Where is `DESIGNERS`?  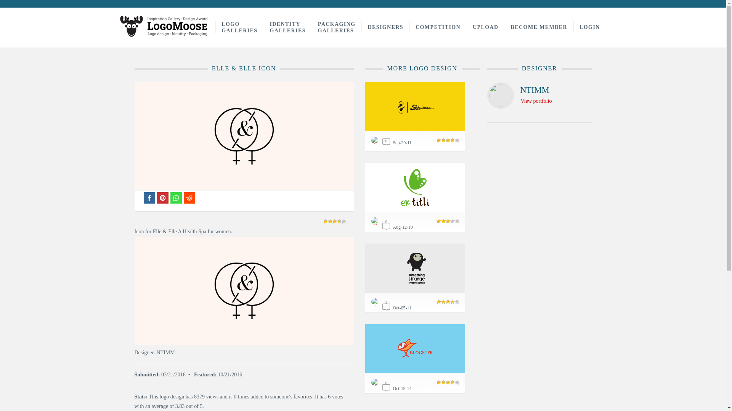 DESIGNERS is located at coordinates (287, 27).